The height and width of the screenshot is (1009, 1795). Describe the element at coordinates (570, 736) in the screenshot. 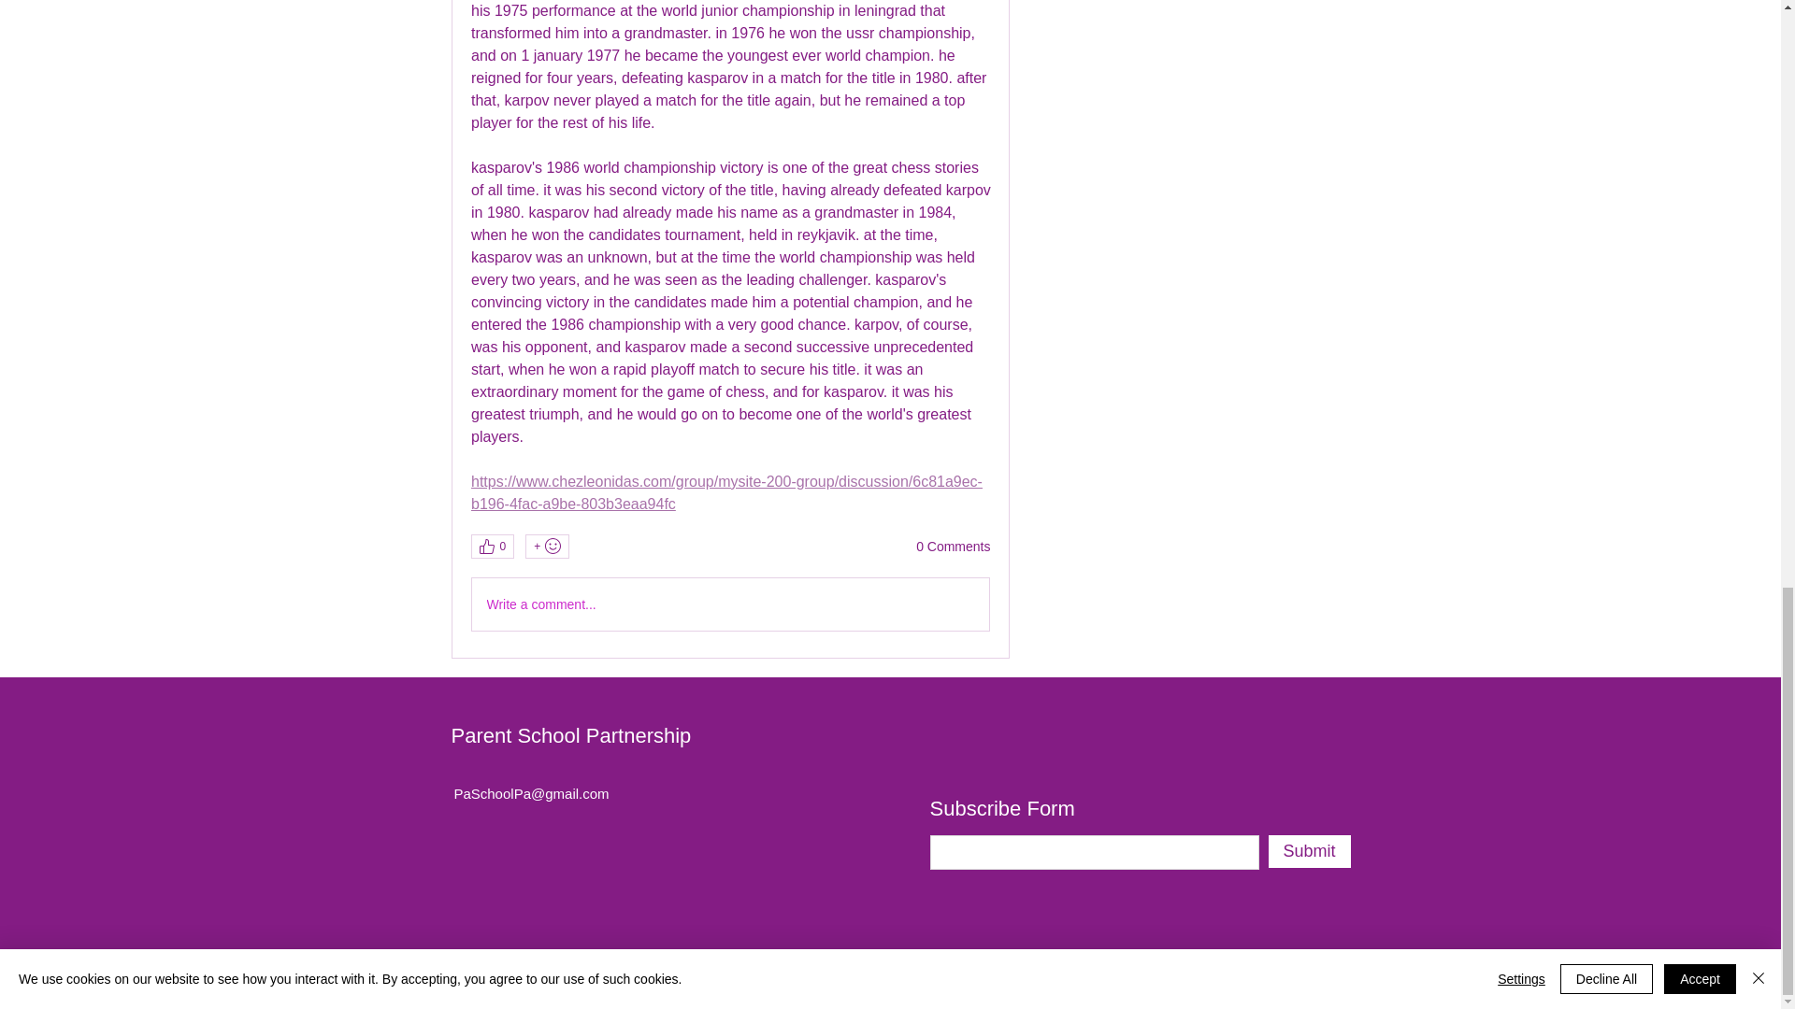

I see `Parent School Partnership` at that location.